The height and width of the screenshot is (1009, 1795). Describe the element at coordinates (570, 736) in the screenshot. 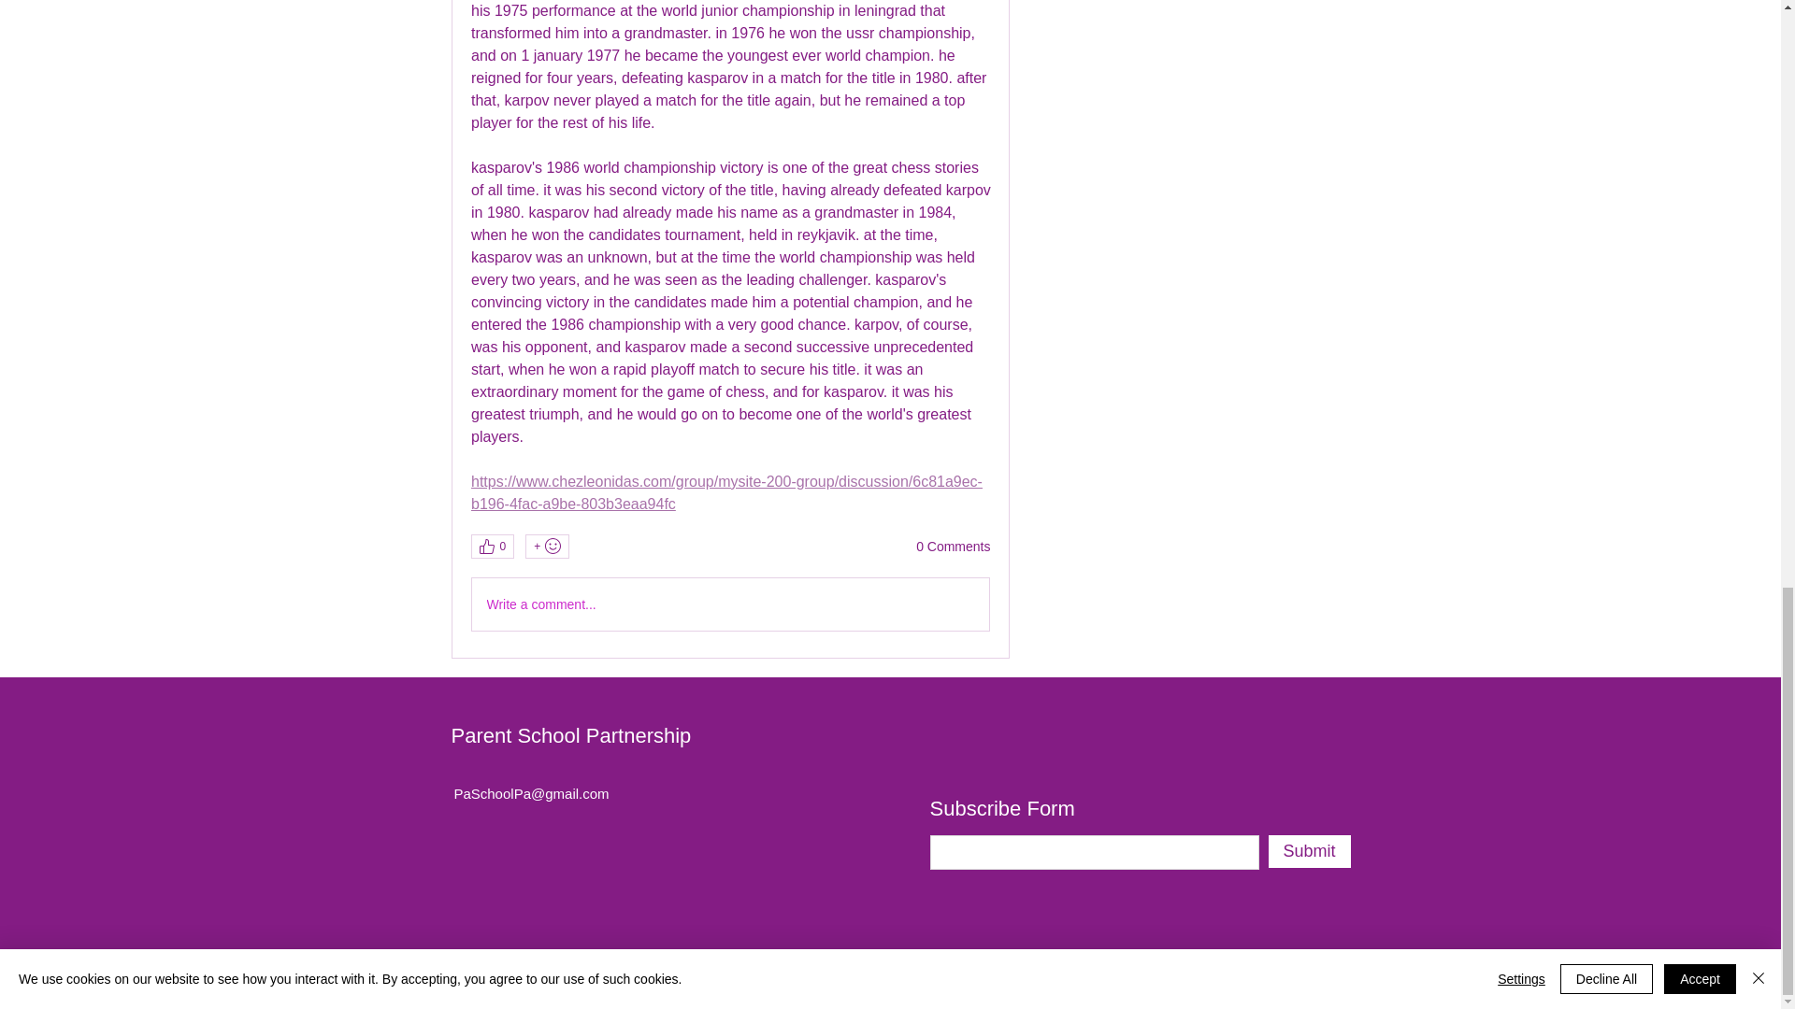

I see `Parent School Partnership` at that location.